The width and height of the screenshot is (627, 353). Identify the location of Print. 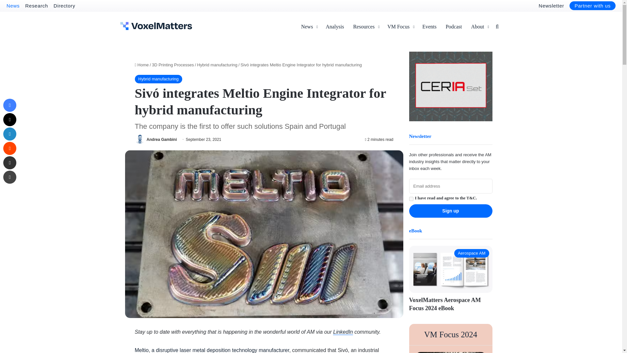
(9, 177).